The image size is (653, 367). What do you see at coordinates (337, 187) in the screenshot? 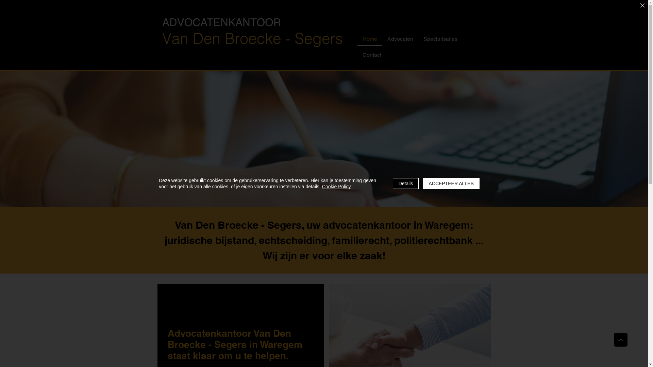
I see `Cookie Policy` at bounding box center [337, 187].